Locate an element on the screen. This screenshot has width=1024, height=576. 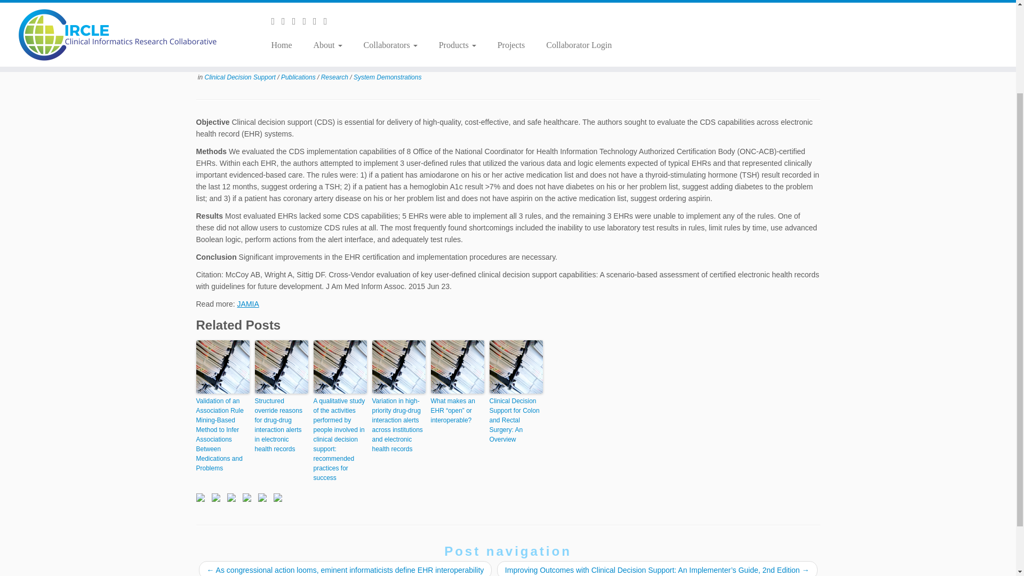
Publications is located at coordinates (299, 77).